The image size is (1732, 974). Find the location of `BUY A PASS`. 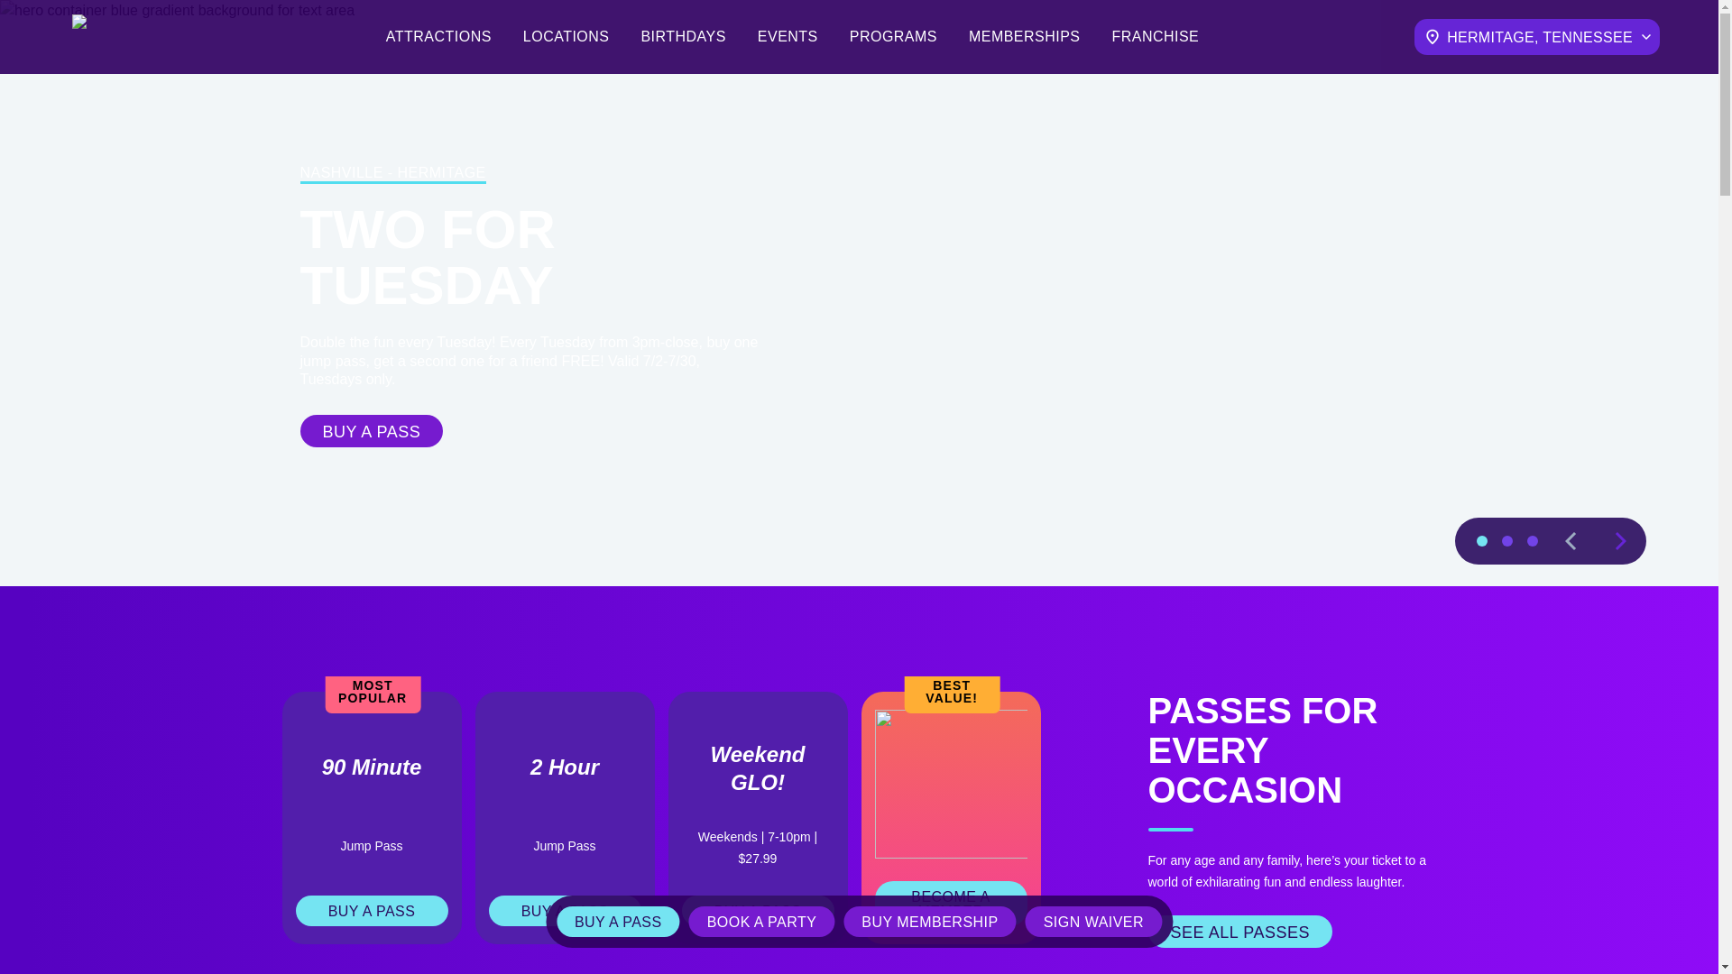

BUY A PASS is located at coordinates (557, 911).